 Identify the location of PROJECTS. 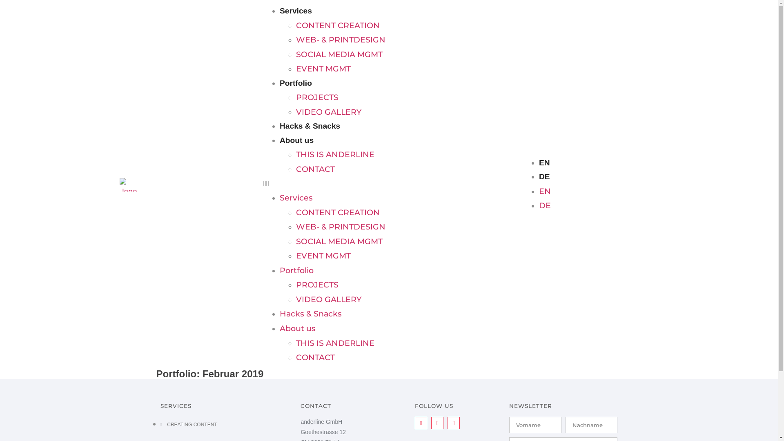
(317, 285).